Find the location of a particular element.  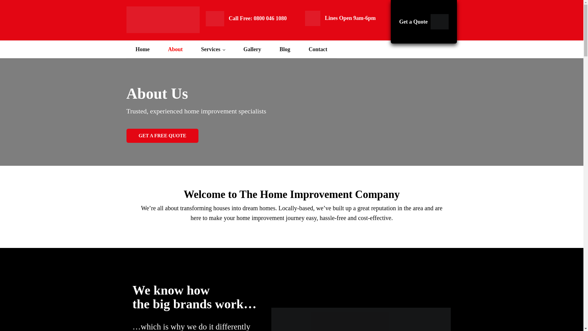

Gallery is located at coordinates (252, 49).